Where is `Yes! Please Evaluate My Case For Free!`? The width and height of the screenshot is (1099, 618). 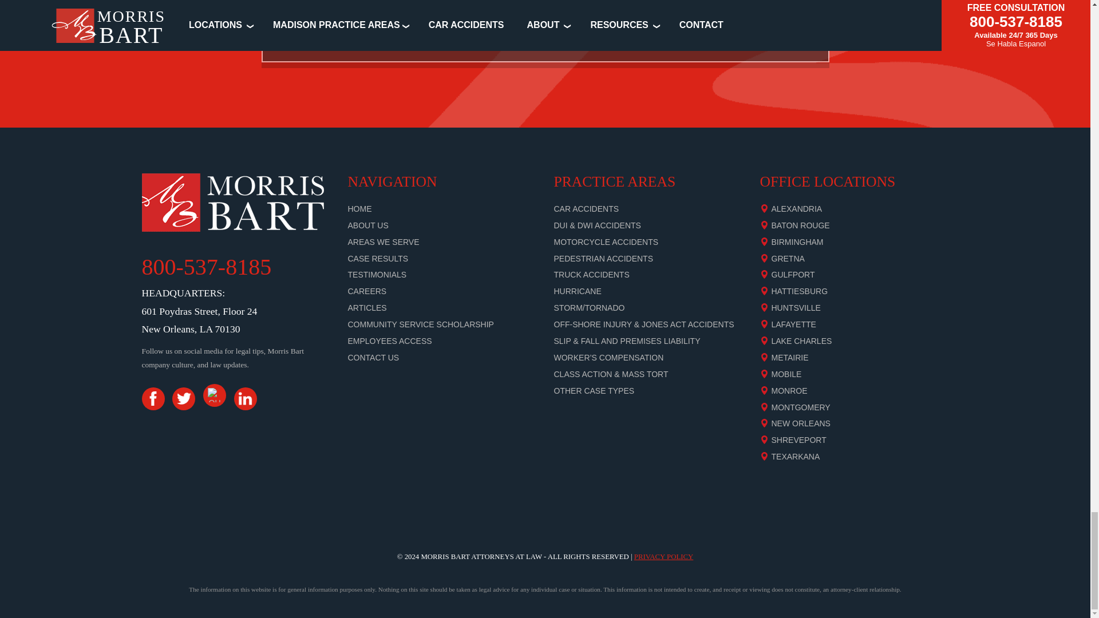
Yes! Please Evaluate My Case For Free! is located at coordinates (545, 47).